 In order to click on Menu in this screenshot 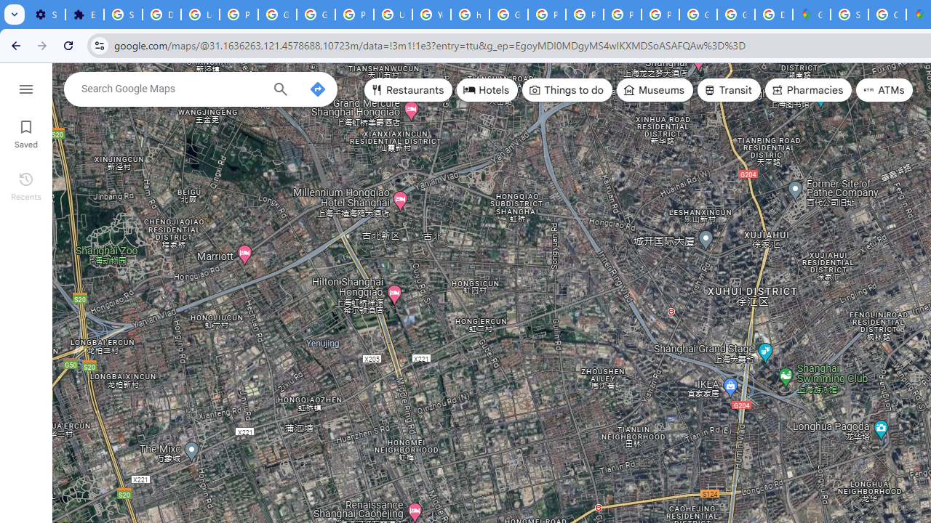, I will do `click(26, 87)`.